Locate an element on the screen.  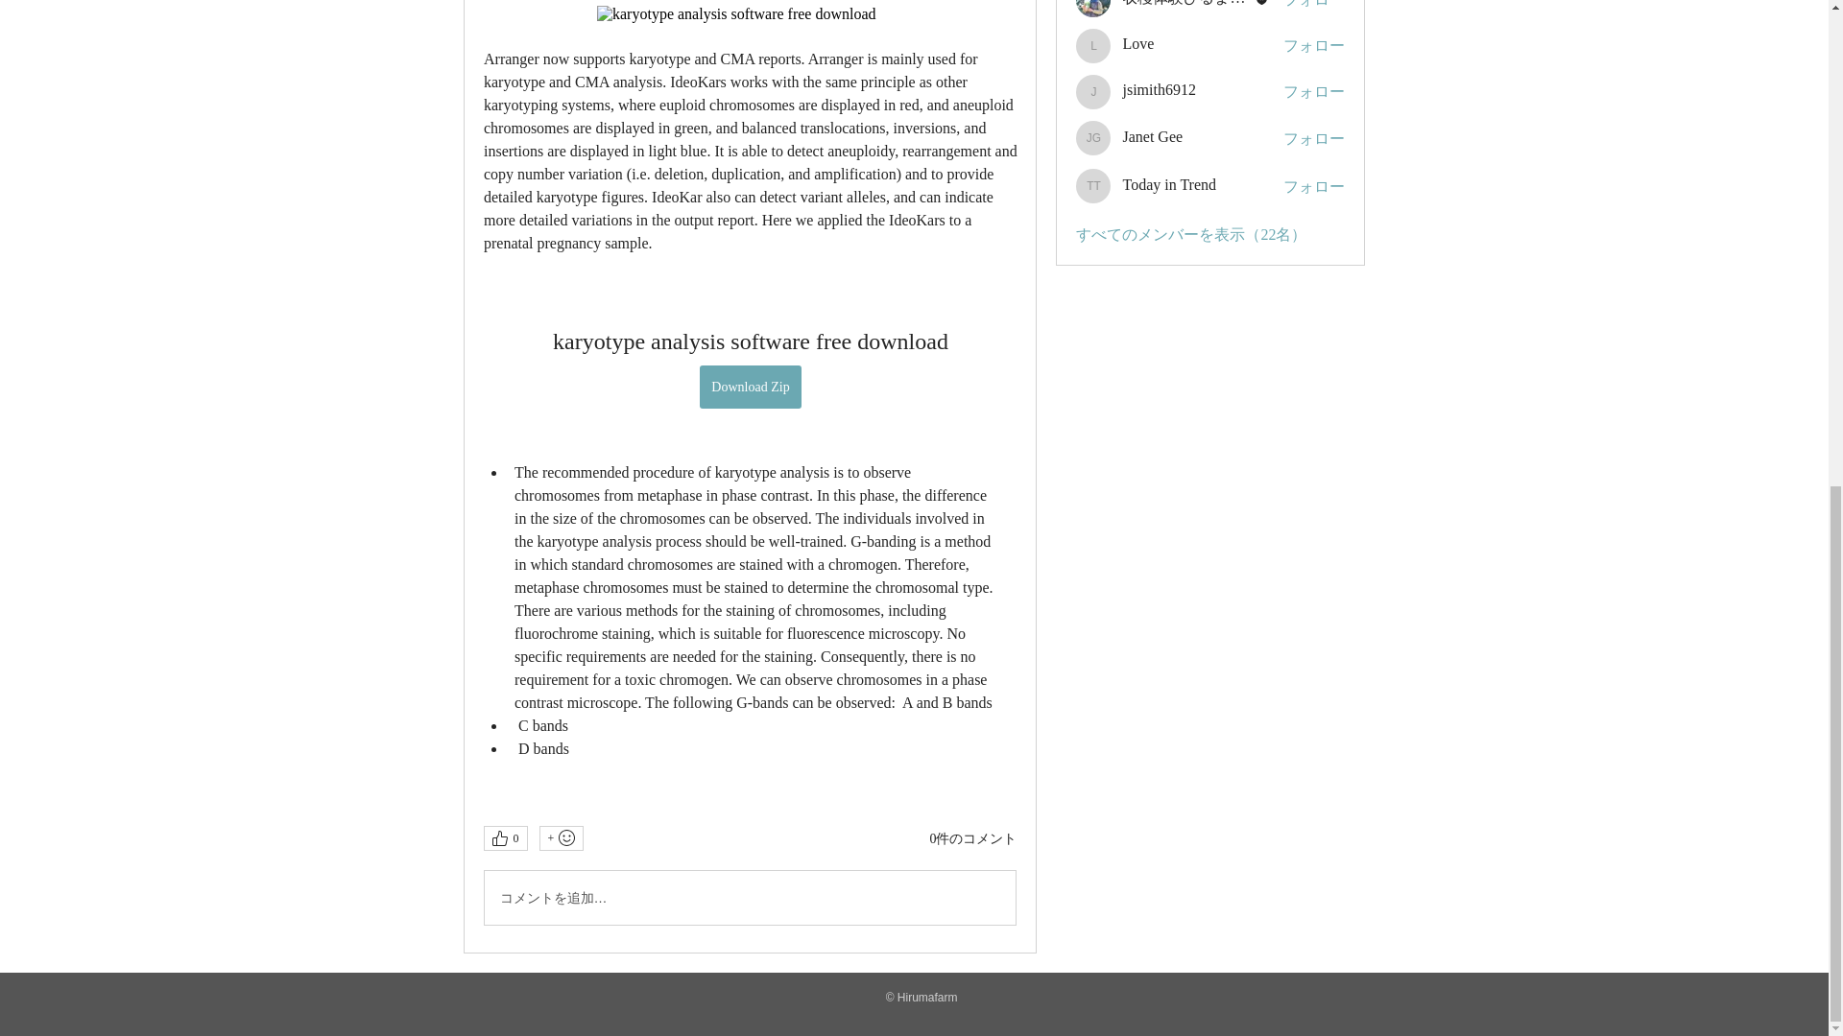
Janet Gee is located at coordinates (1093, 138).